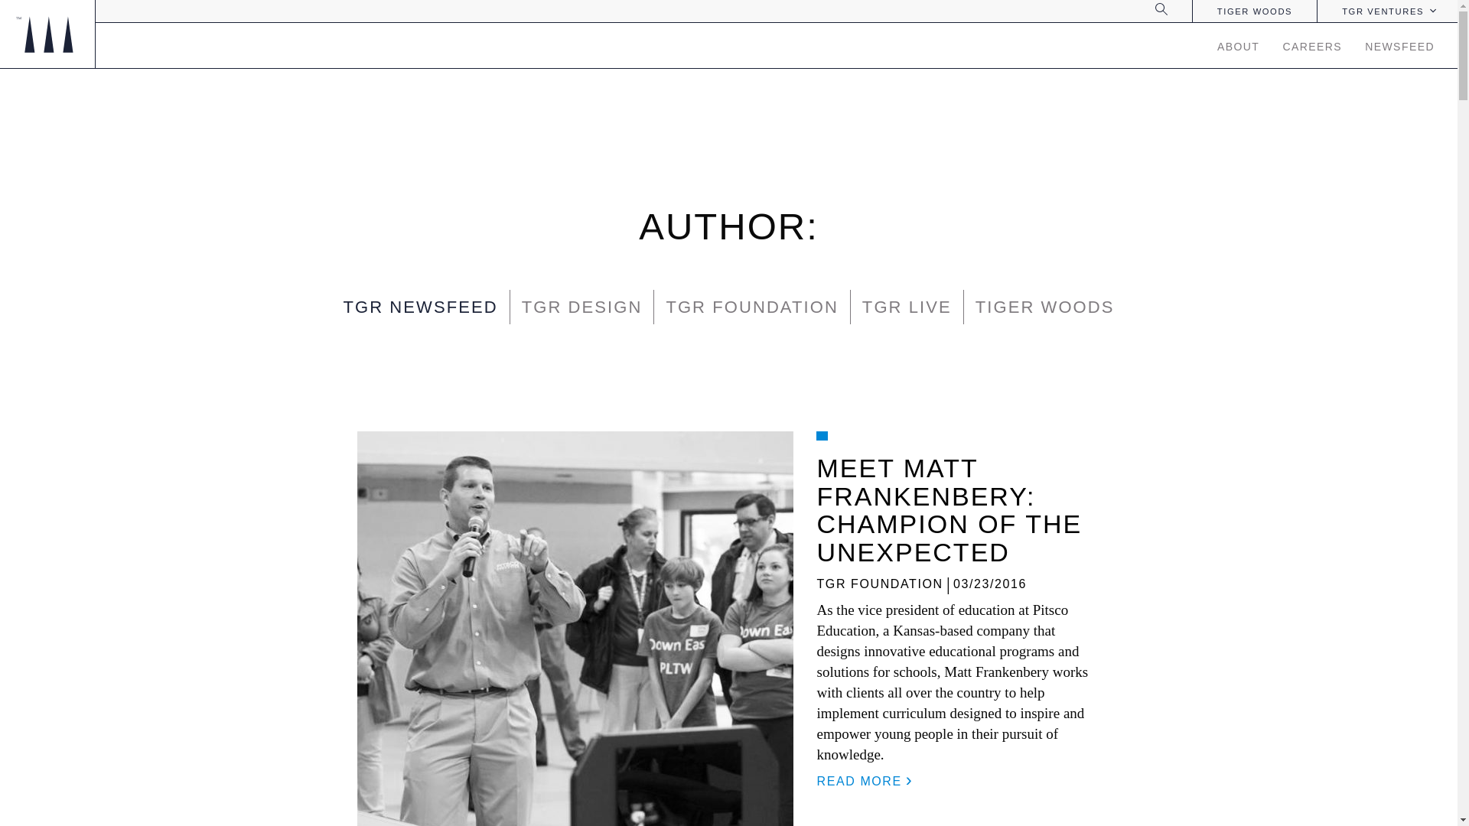  What do you see at coordinates (581, 307) in the screenshot?
I see `TGR DESIGN` at bounding box center [581, 307].